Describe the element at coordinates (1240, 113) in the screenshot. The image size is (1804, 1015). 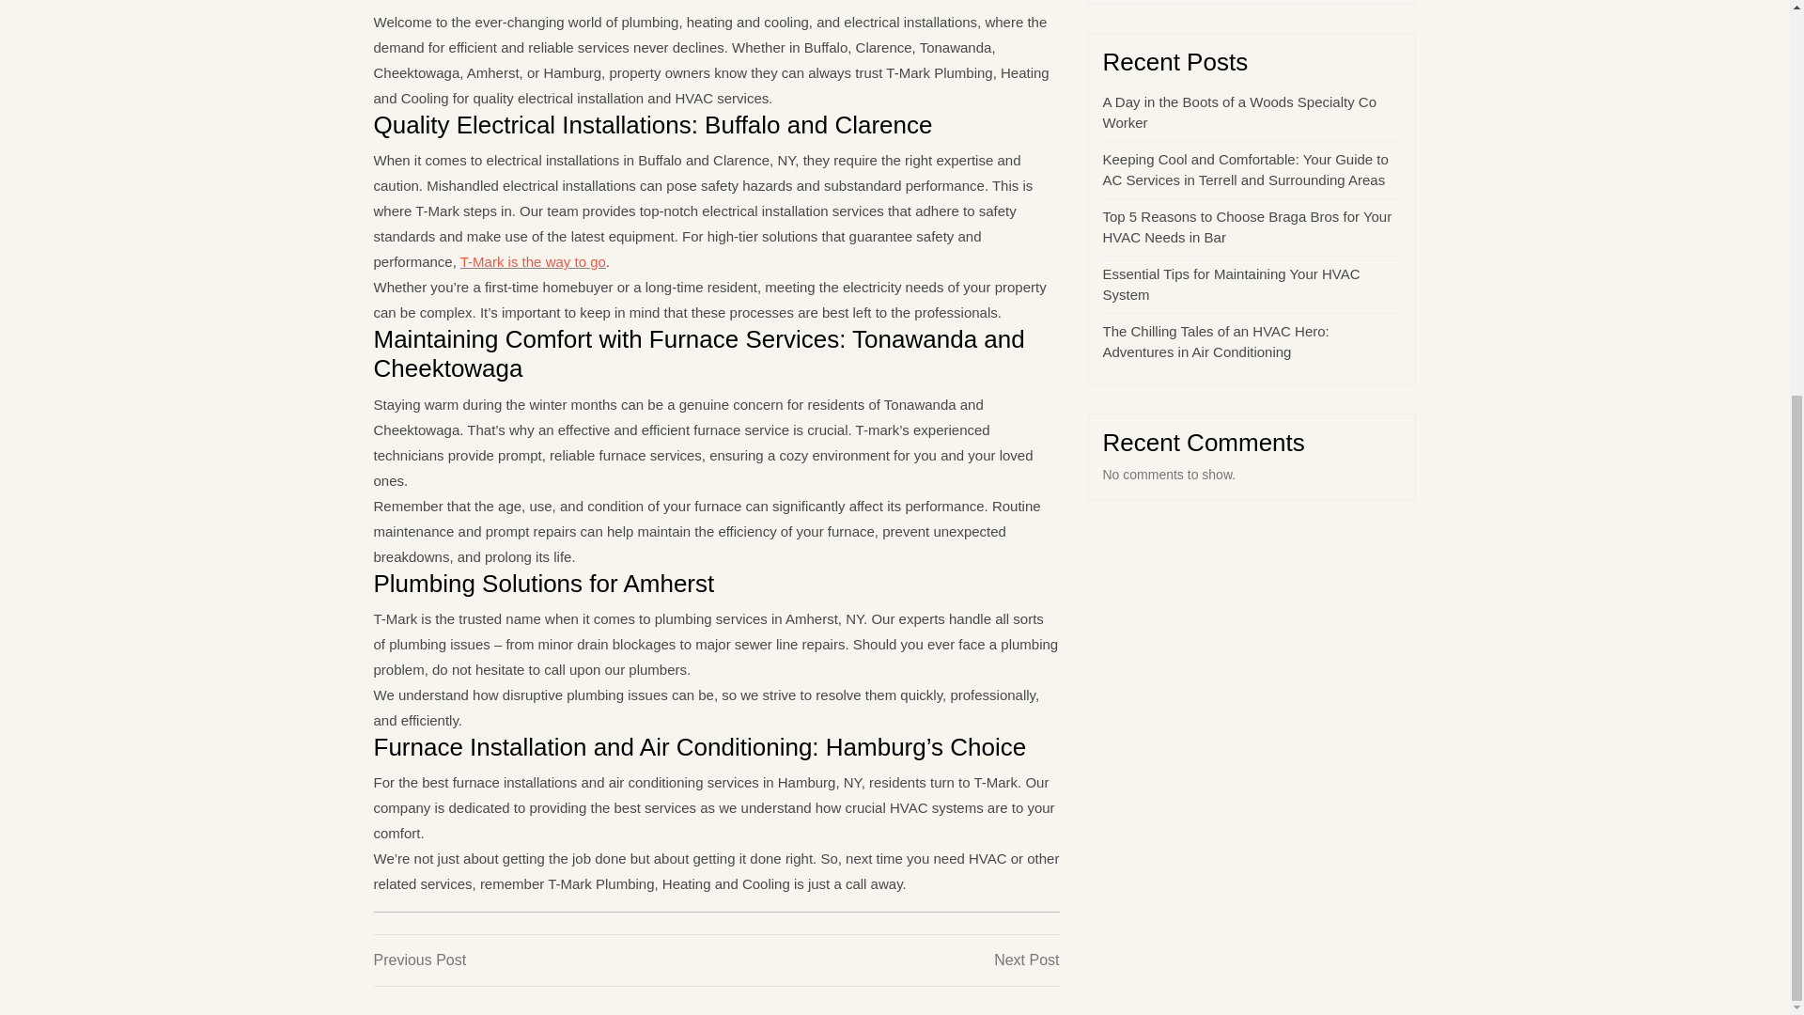
I see `T-Mark is the way to go` at that location.